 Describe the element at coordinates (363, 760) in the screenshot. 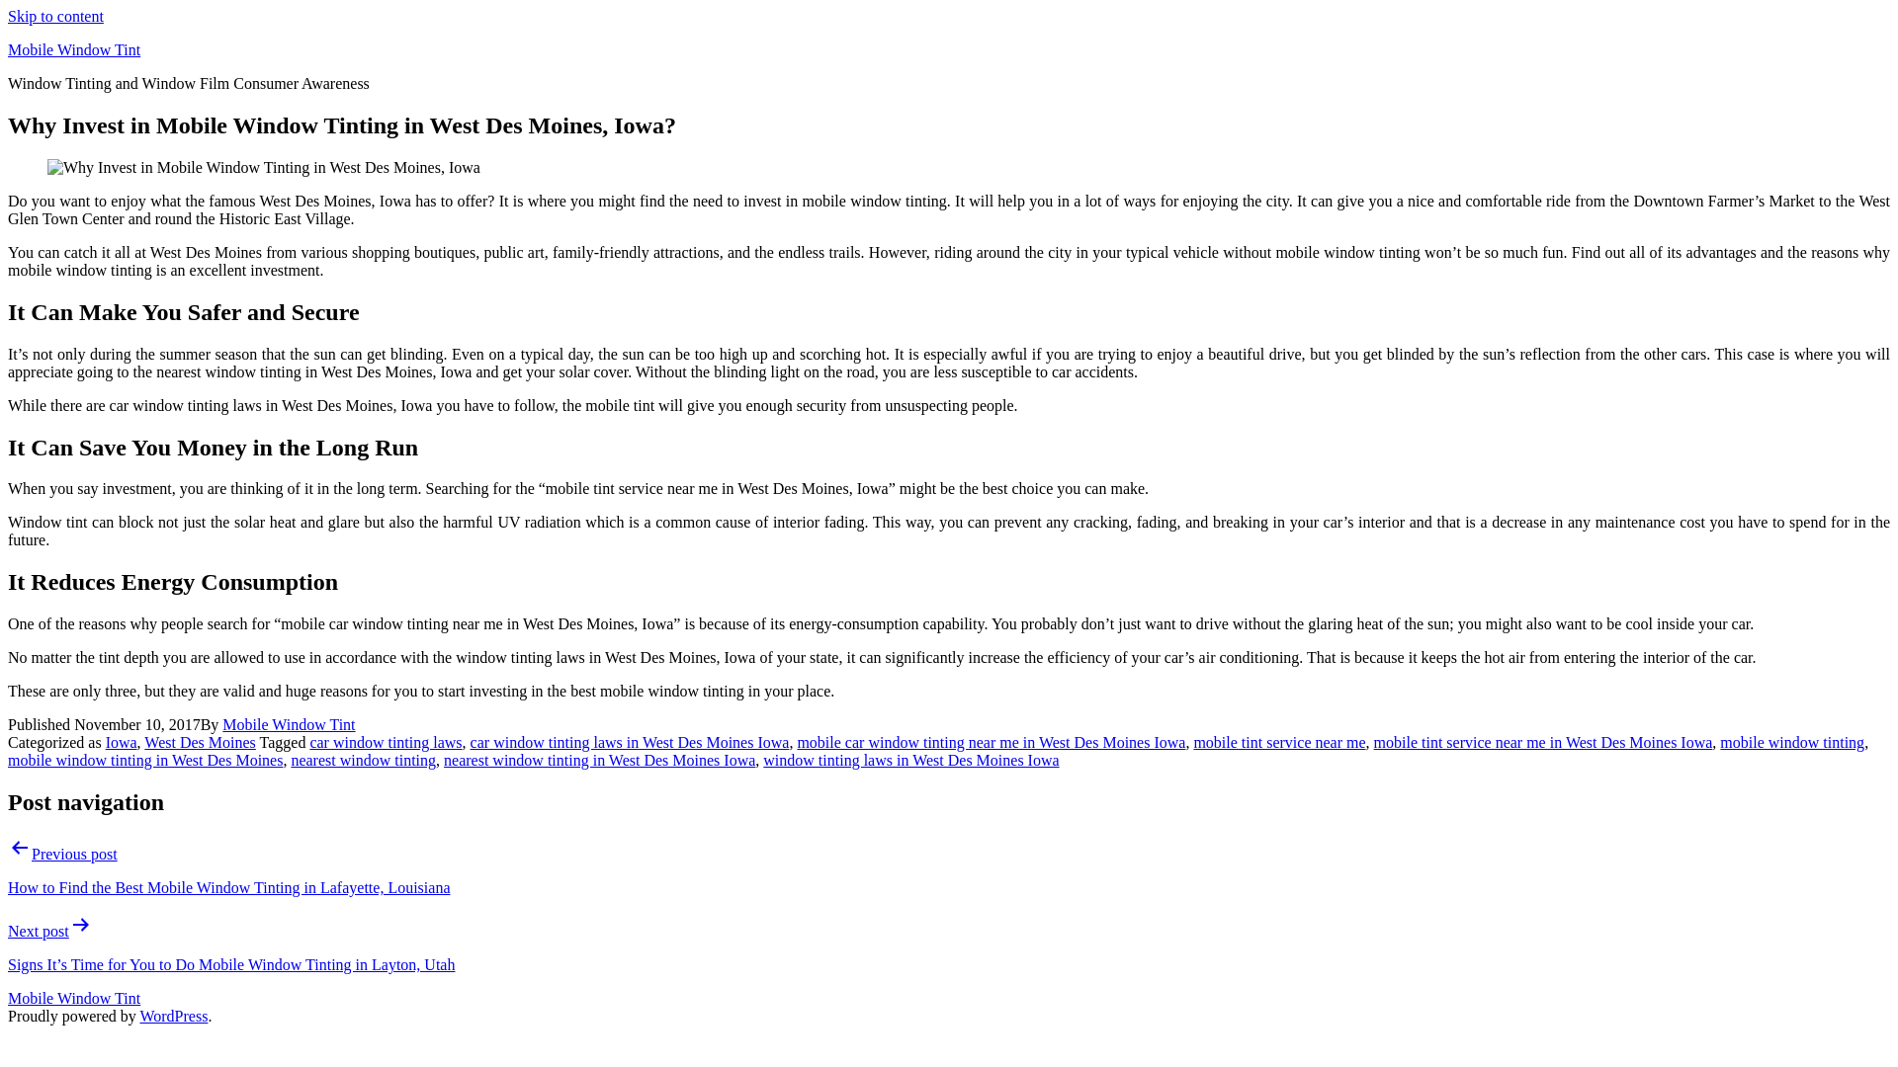

I see `nearest window tinting` at that location.